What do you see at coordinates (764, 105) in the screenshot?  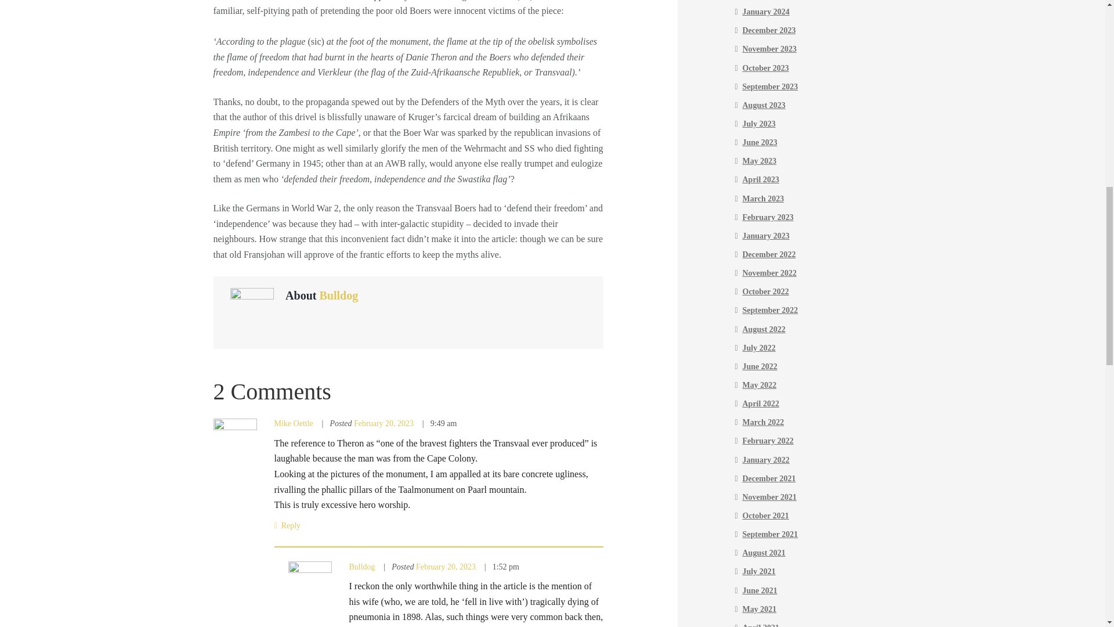 I see `August 2023` at bounding box center [764, 105].